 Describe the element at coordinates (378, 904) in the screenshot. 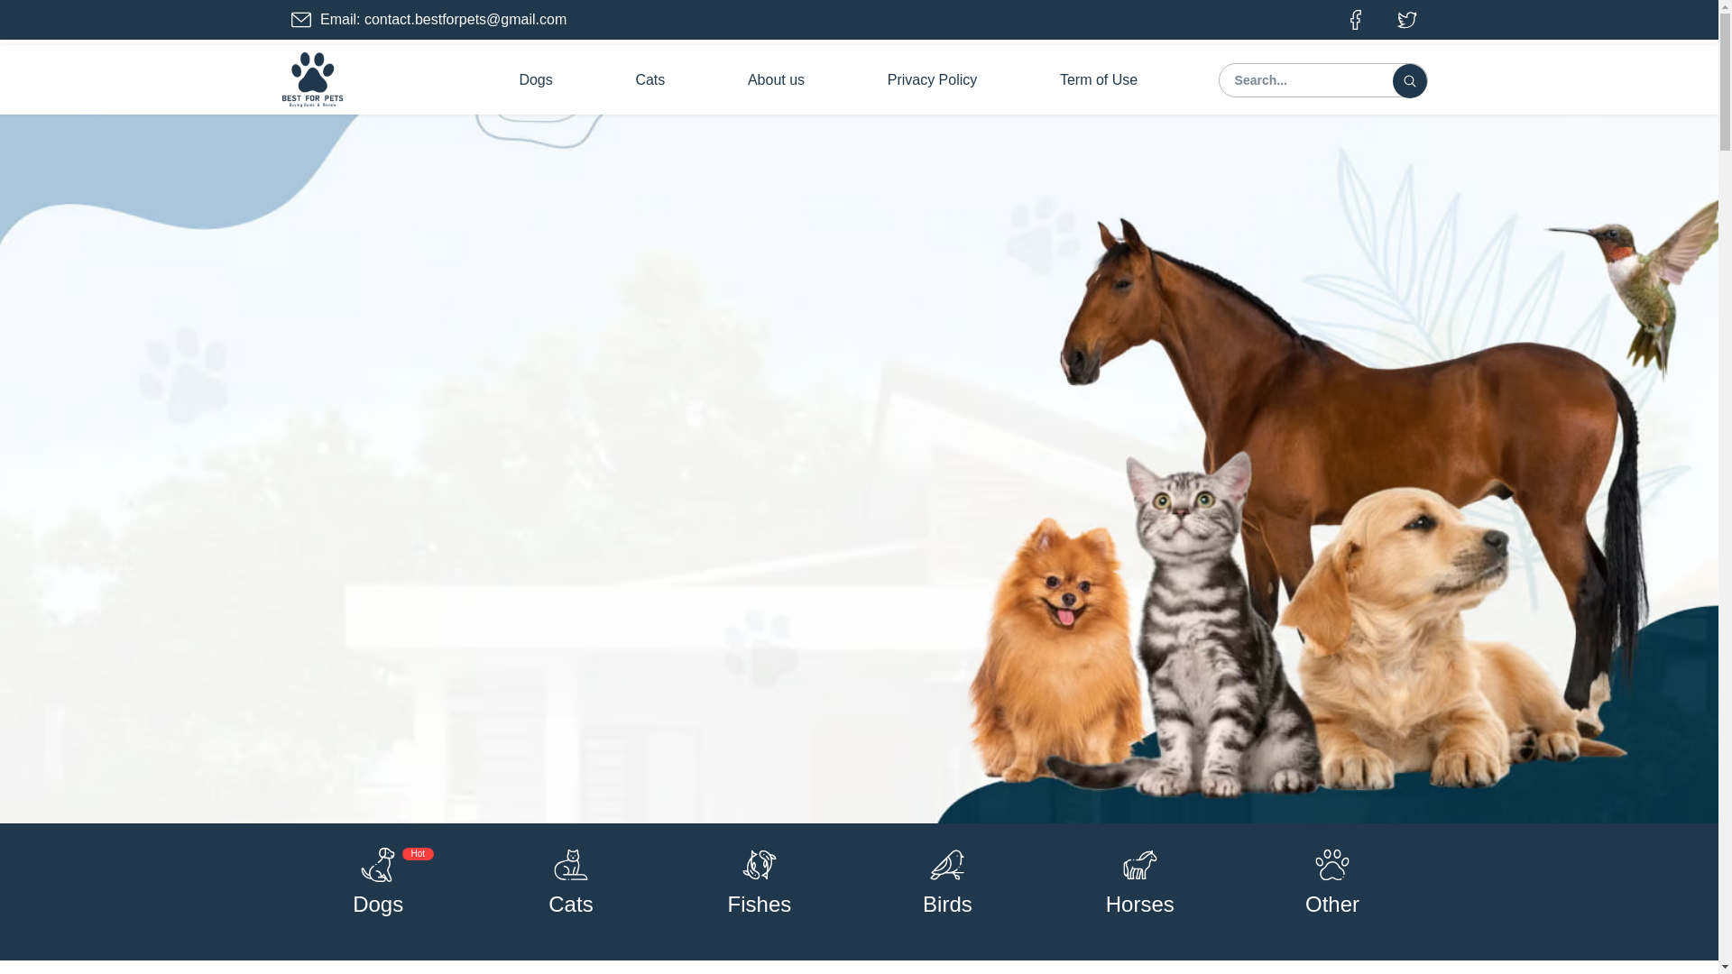

I see `Dogs` at that location.